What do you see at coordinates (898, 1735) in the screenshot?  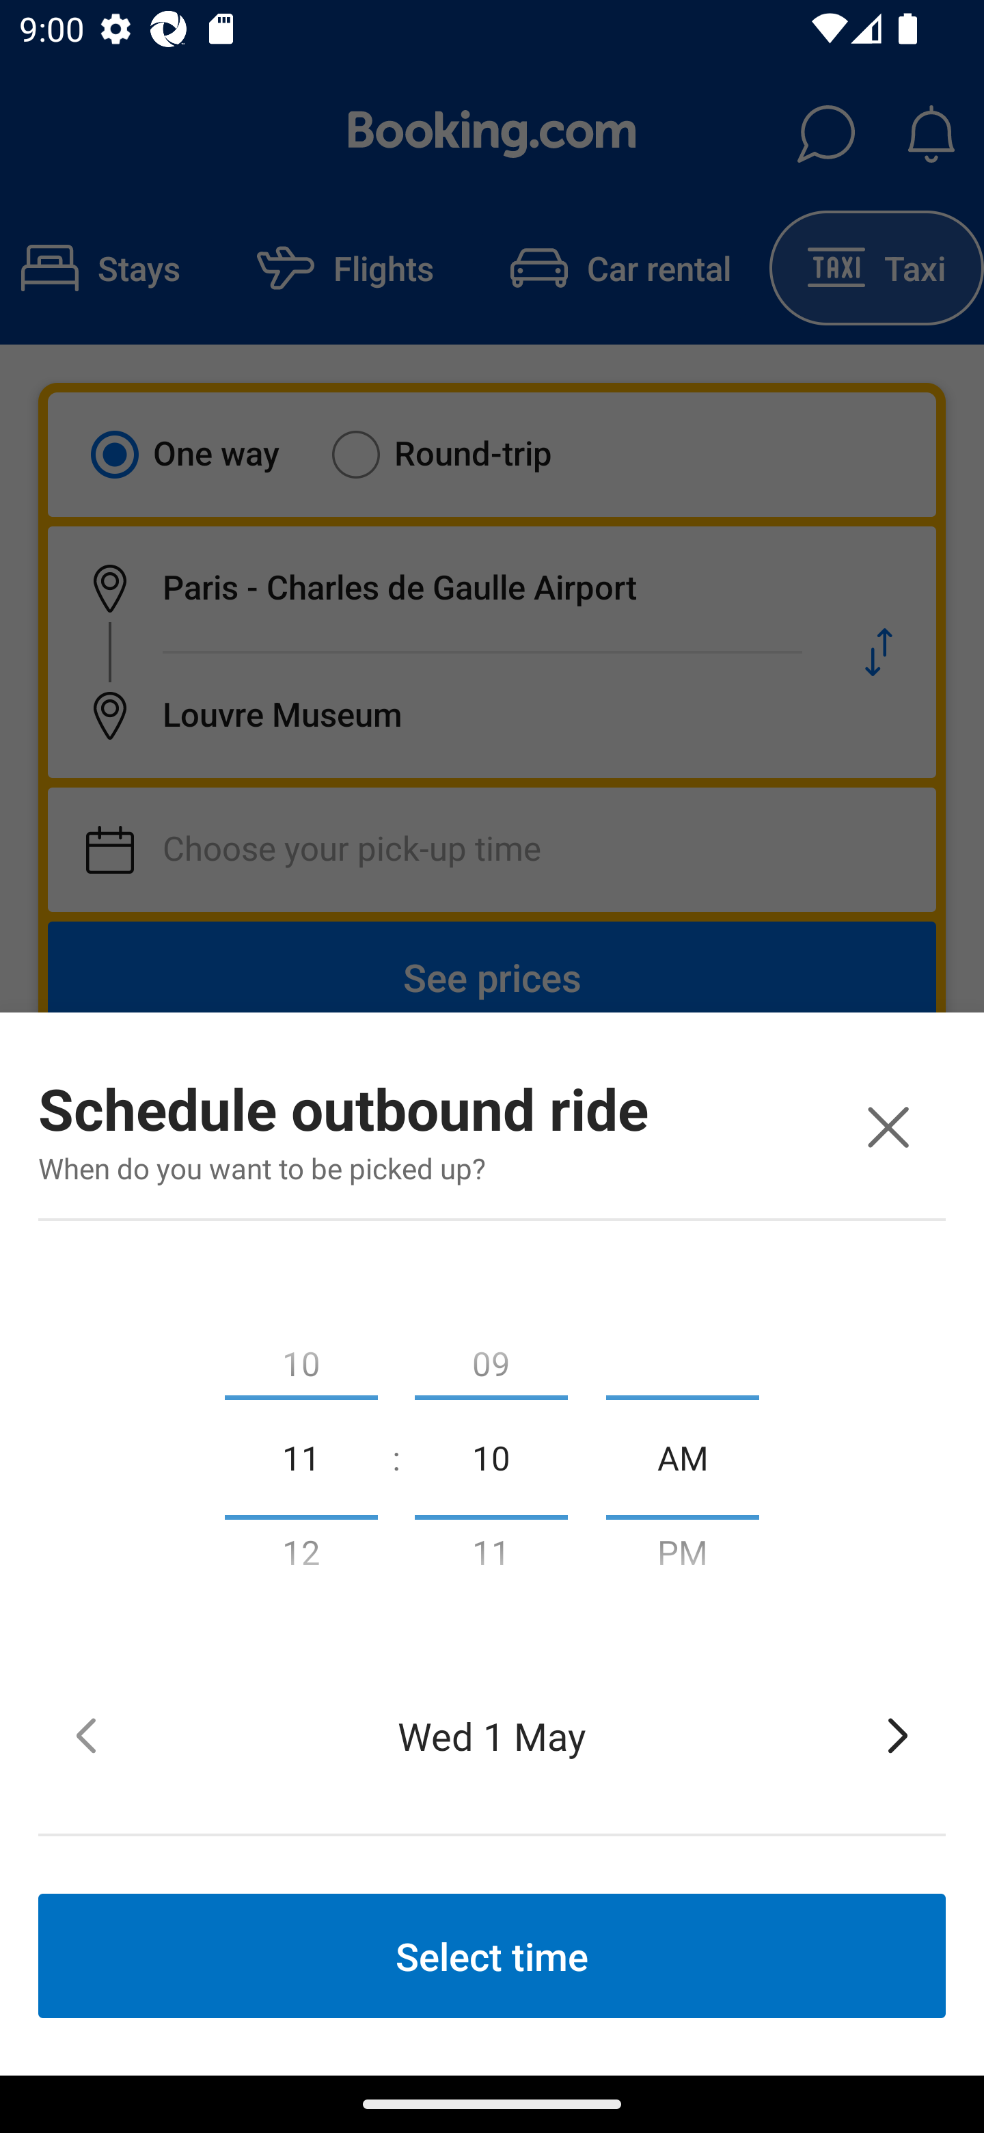 I see `Tap to move forward to the next date` at bounding box center [898, 1735].